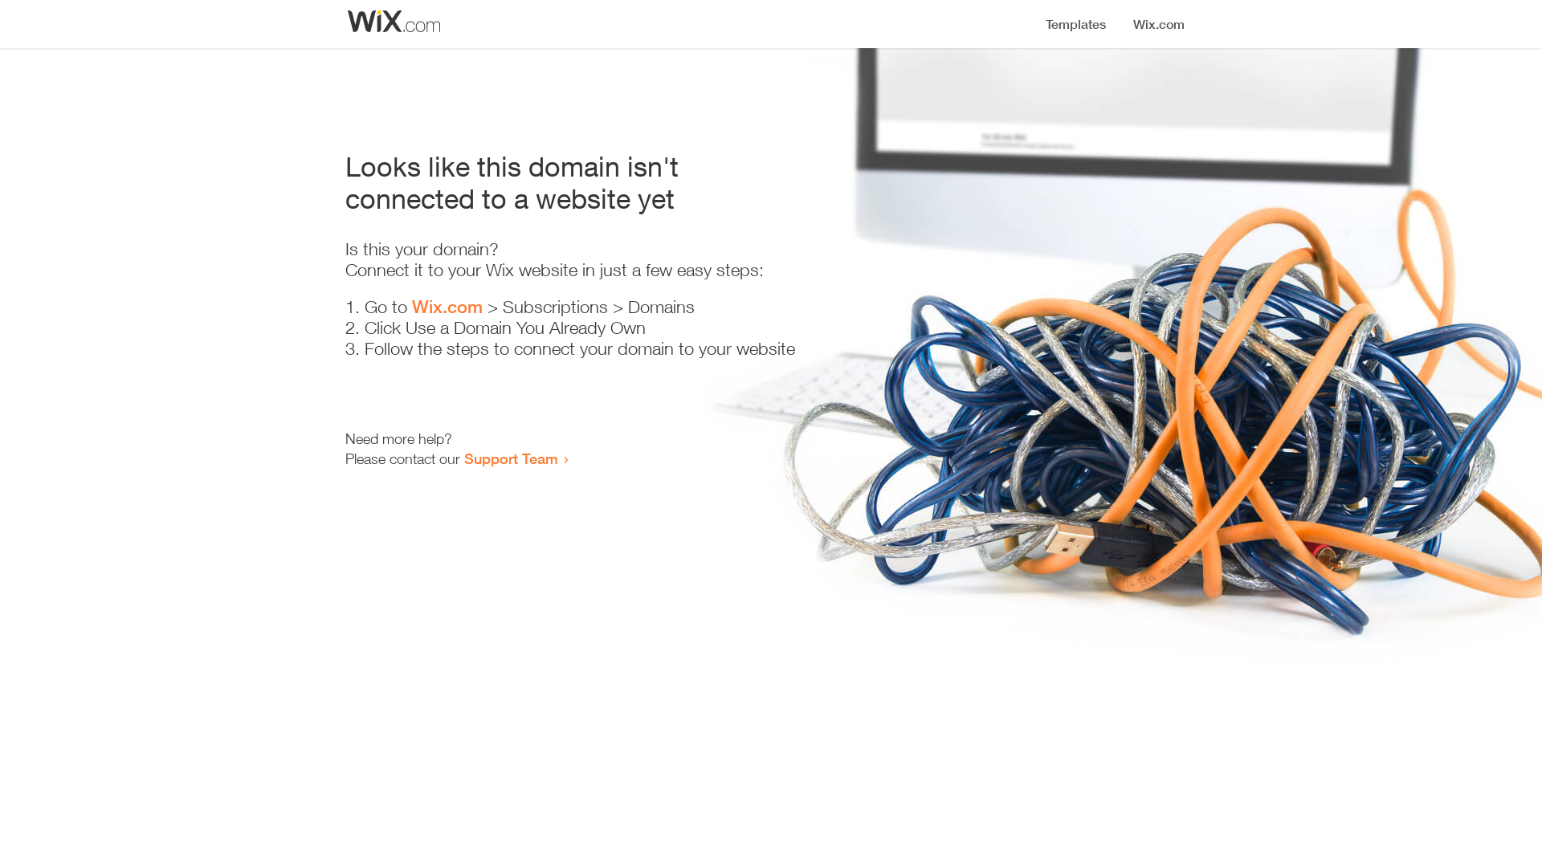 The height and width of the screenshot is (867, 1542). I want to click on Wix.com, so click(447, 307).